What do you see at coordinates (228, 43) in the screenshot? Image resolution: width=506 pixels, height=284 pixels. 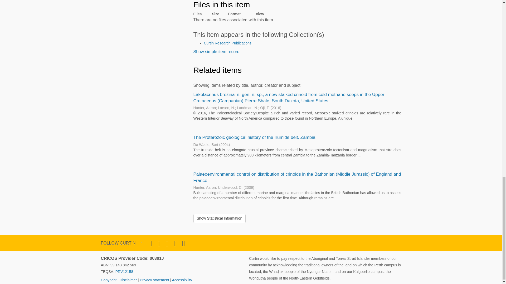 I see `Curtin Research Publications` at bounding box center [228, 43].